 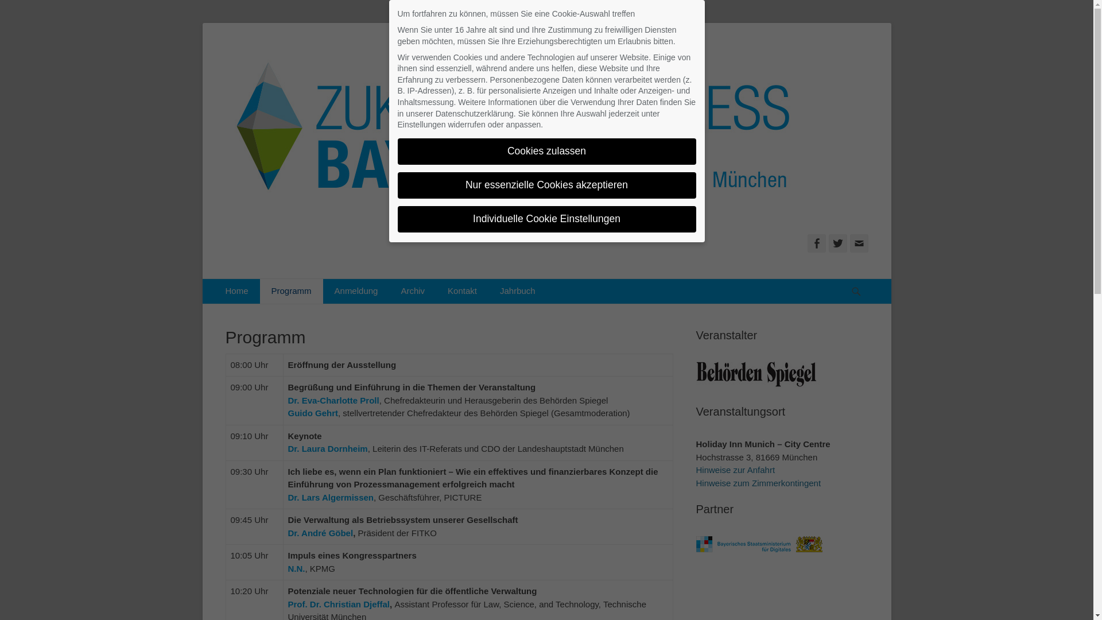 What do you see at coordinates (838, 243) in the screenshot?
I see `Twitter` at bounding box center [838, 243].